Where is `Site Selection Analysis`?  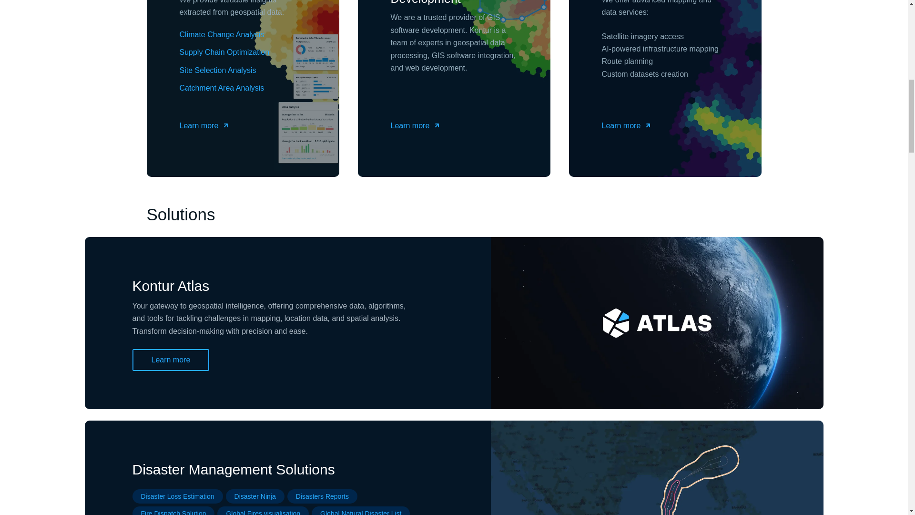
Site Selection Analysis is located at coordinates (217, 71).